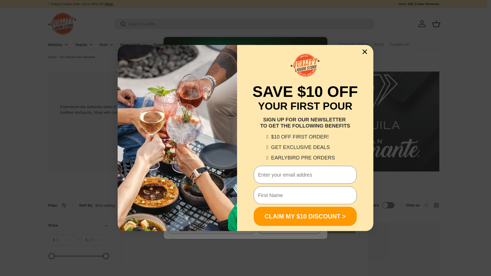 Image resolution: width=491 pixels, height=276 pixels. I want to click on Basket, so click(436, 24).